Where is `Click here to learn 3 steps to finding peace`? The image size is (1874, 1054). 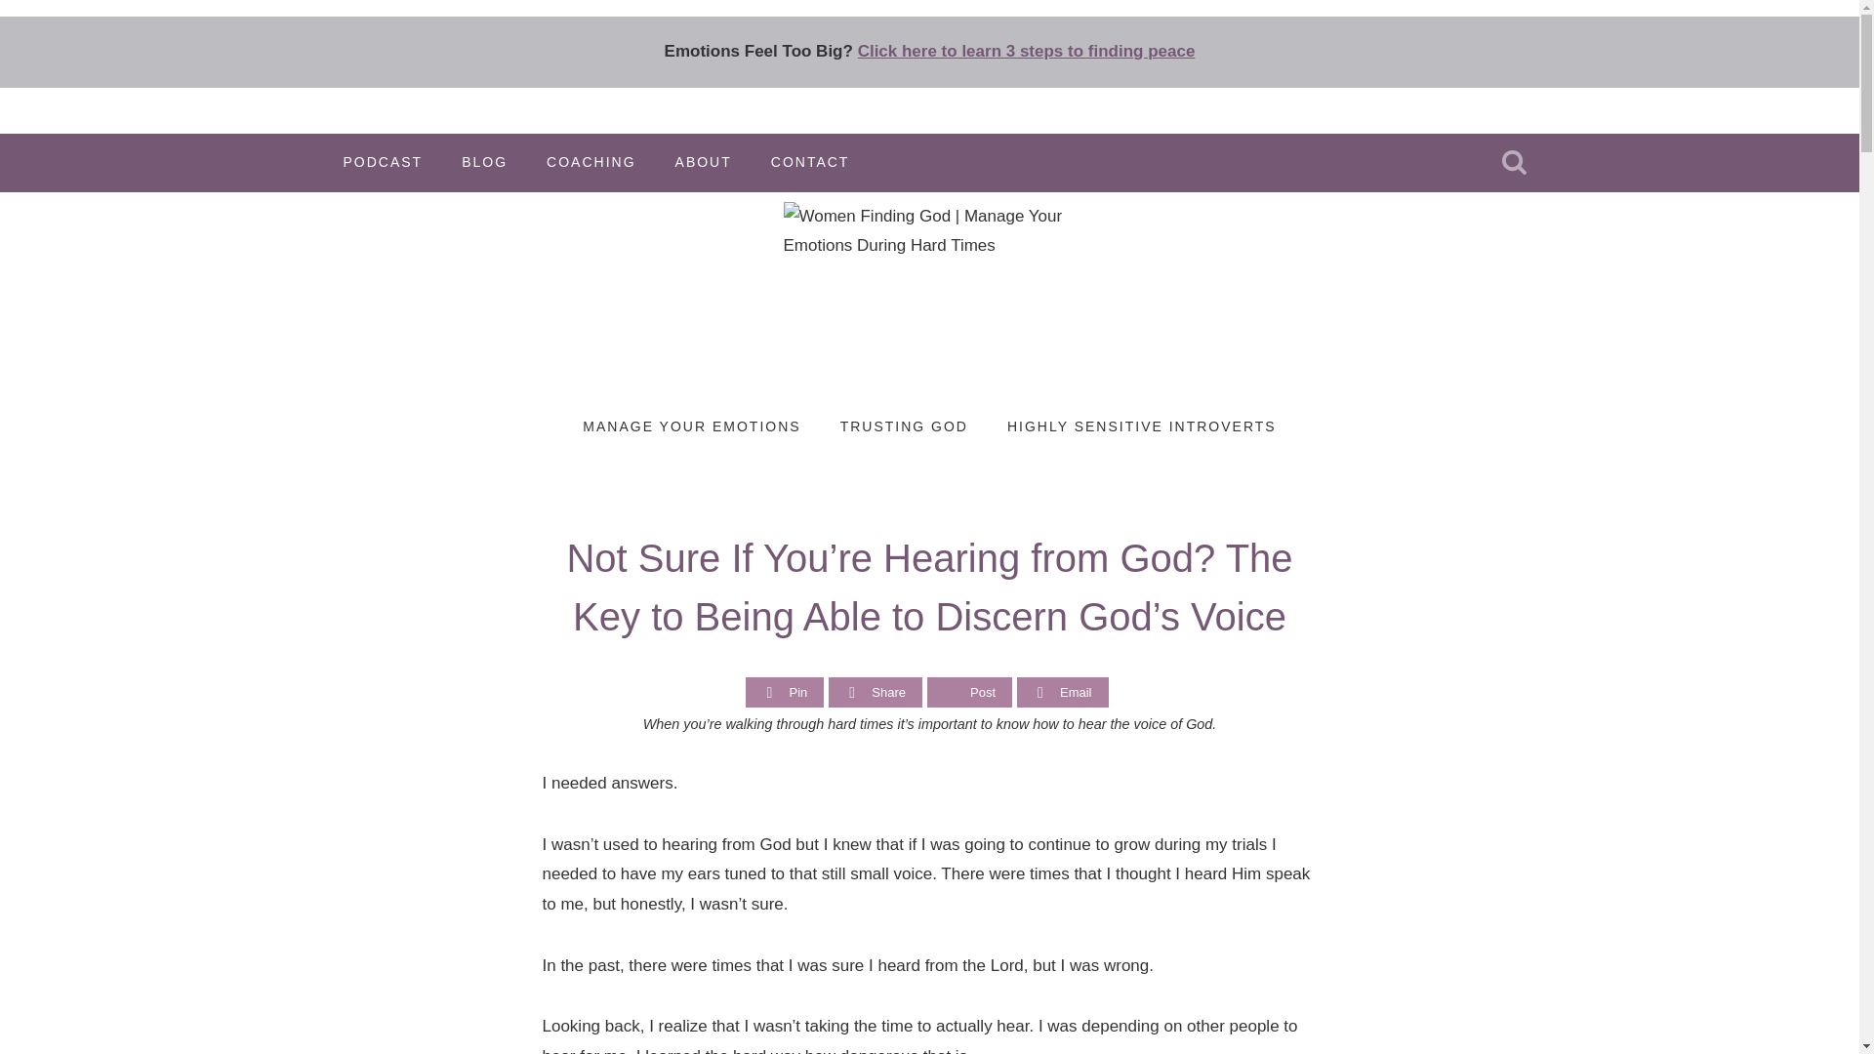 Click here to learn 3 steps to finding peace is located at coordinates (1027, 51).